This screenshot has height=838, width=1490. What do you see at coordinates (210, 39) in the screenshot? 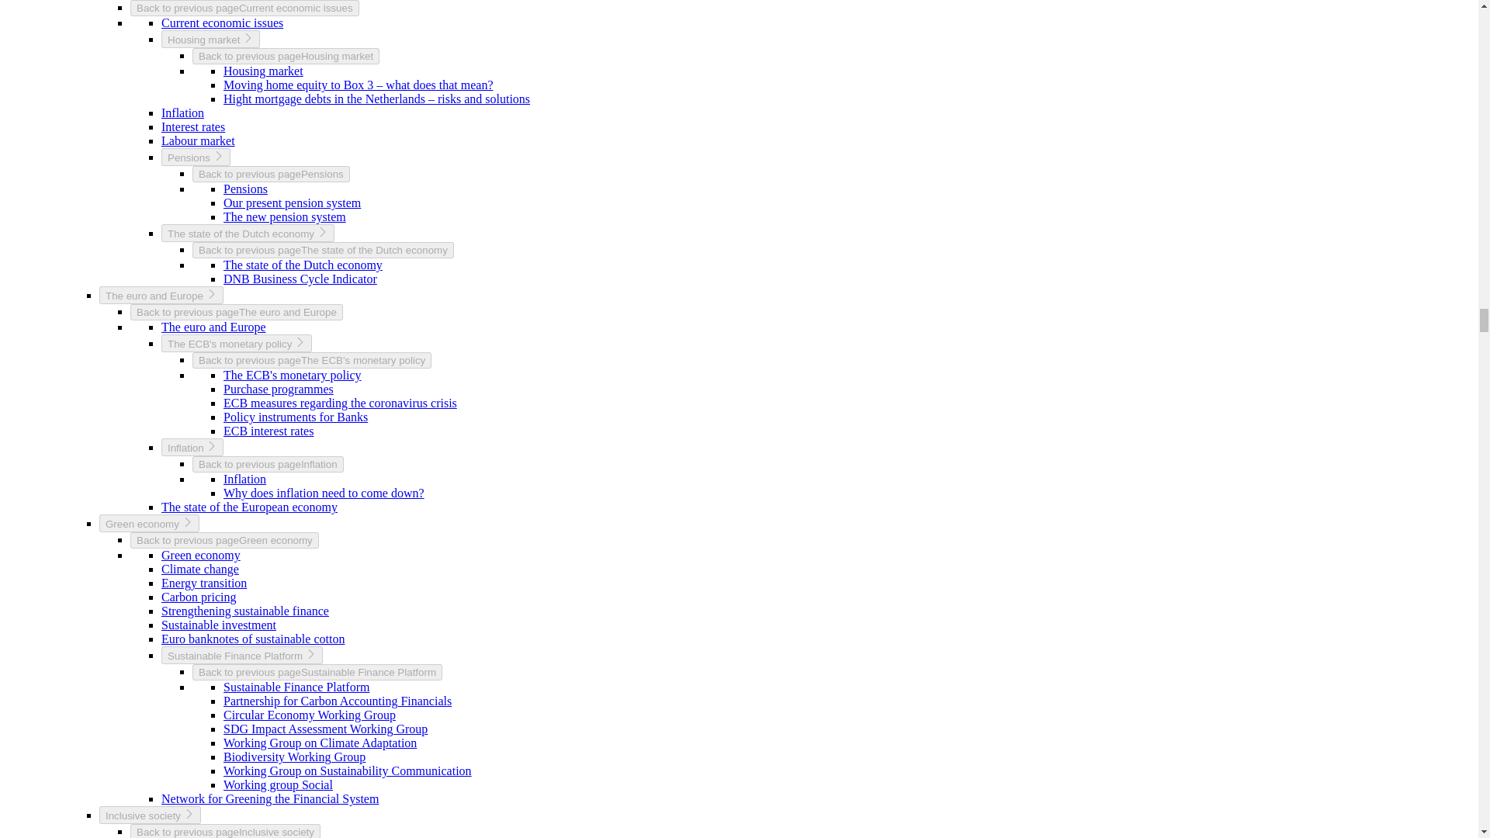
I see `Housing market` at bounding box center [210, 39].